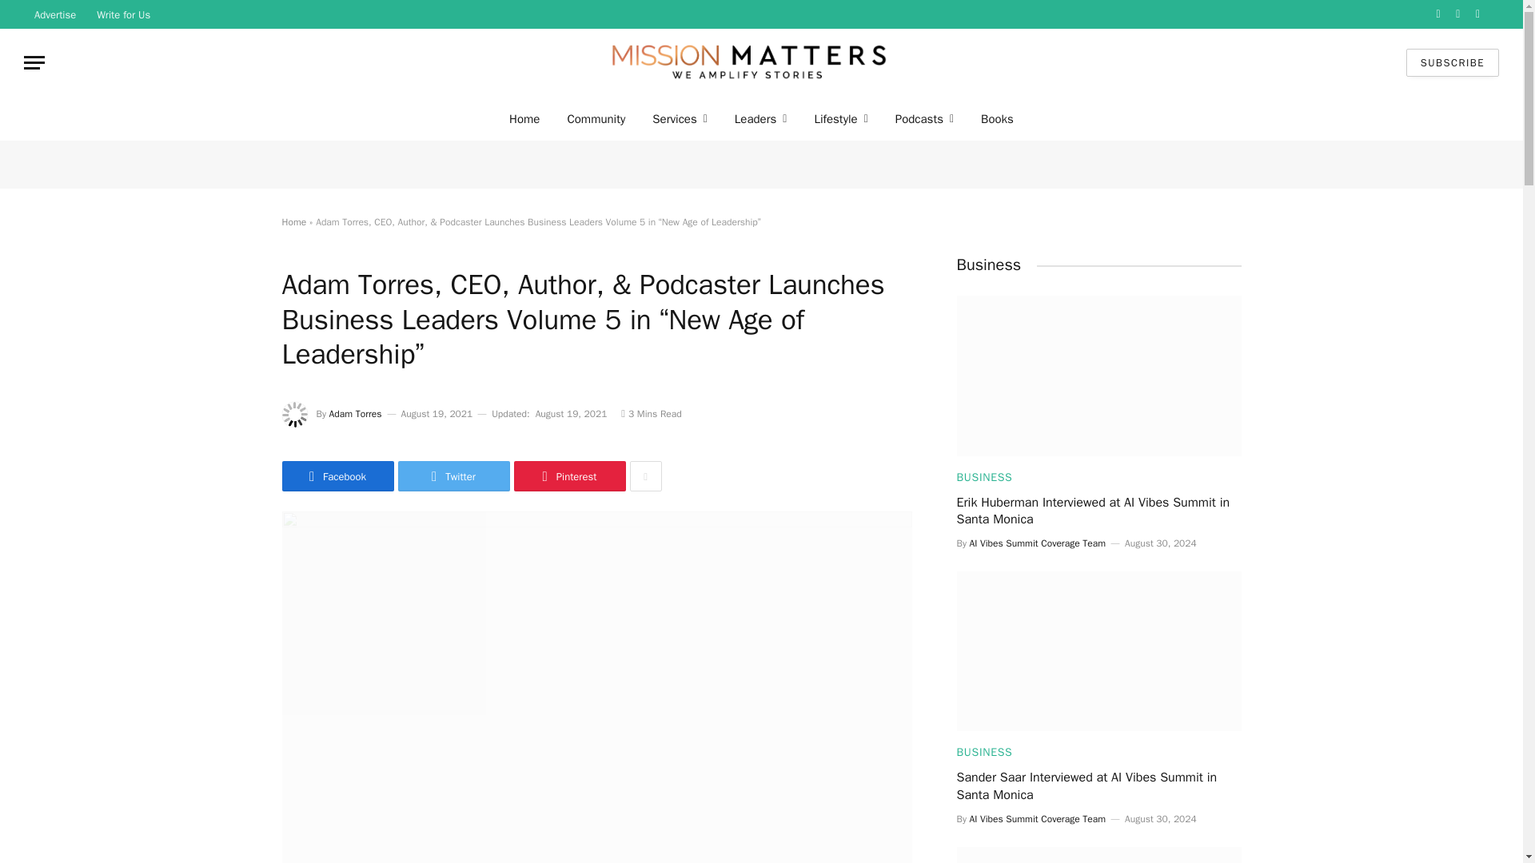  Describe the element at coordinates (356, 413) in the screenshot. I see `Posts by Adam Torres` at that location.